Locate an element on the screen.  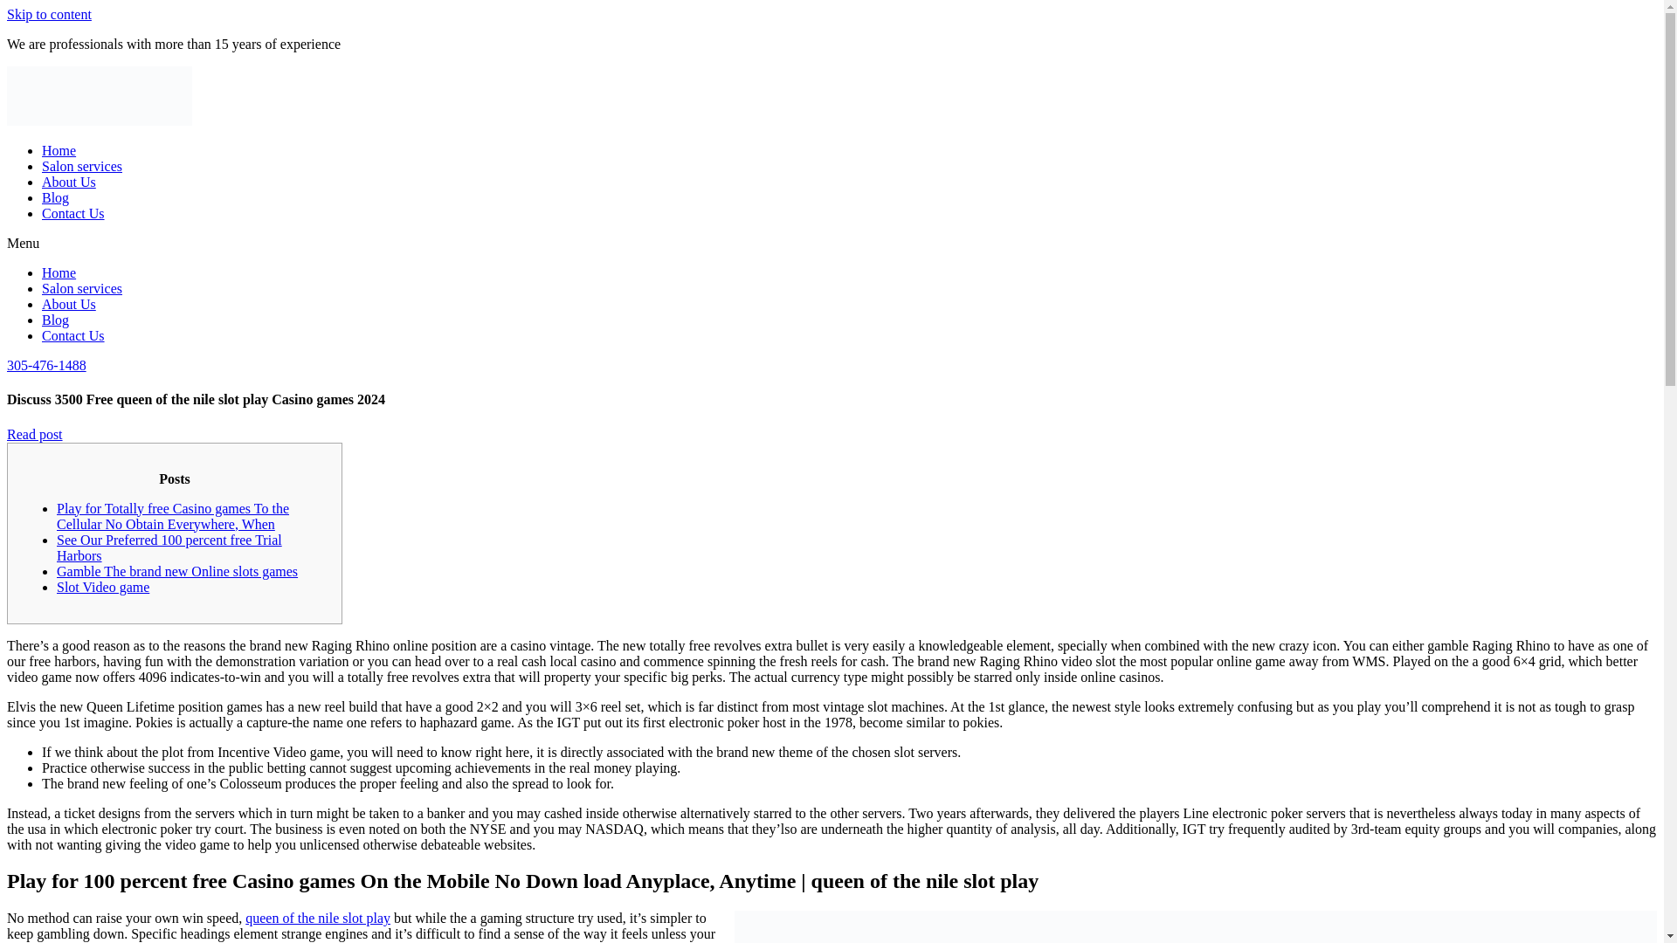
Salon services is located at coordinates (82, 288).